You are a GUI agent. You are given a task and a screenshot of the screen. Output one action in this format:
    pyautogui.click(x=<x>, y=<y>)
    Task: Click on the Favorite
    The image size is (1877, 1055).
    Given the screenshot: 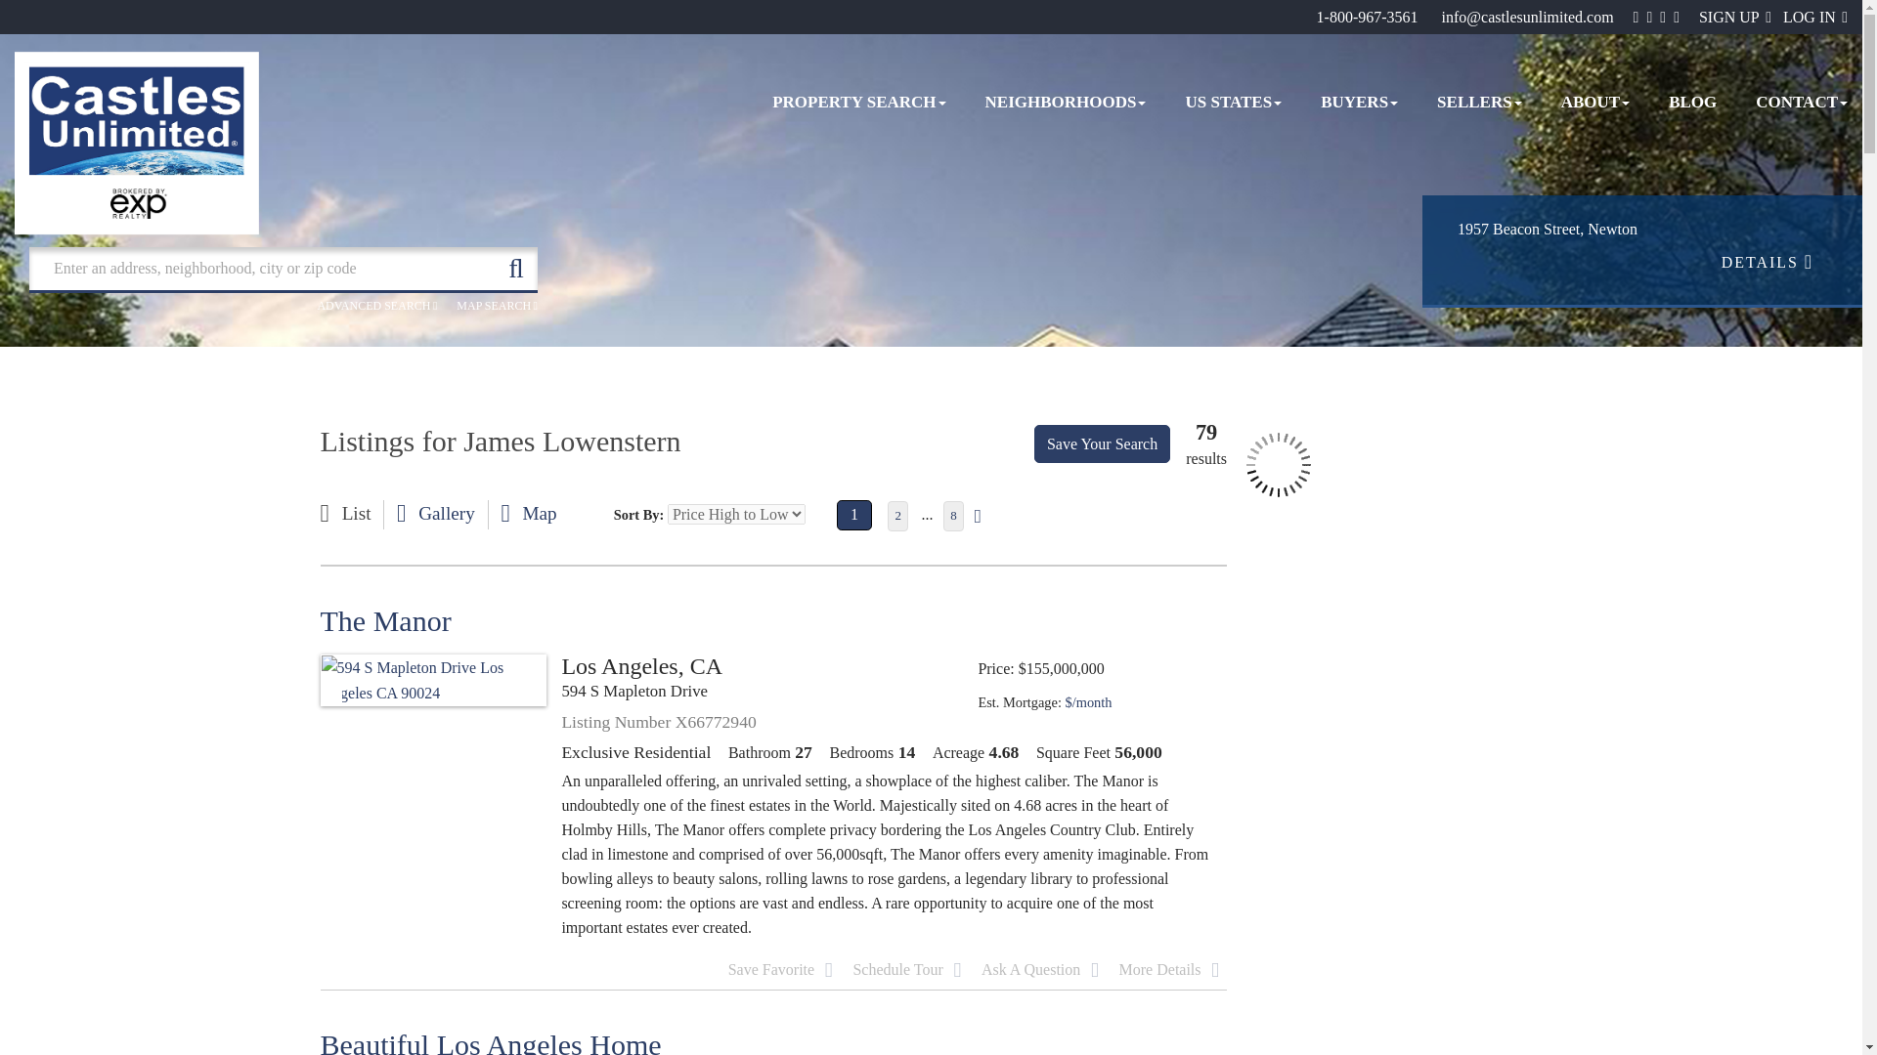 What is the action you would take?
    pyautogui.click(x=780, y=969)
    